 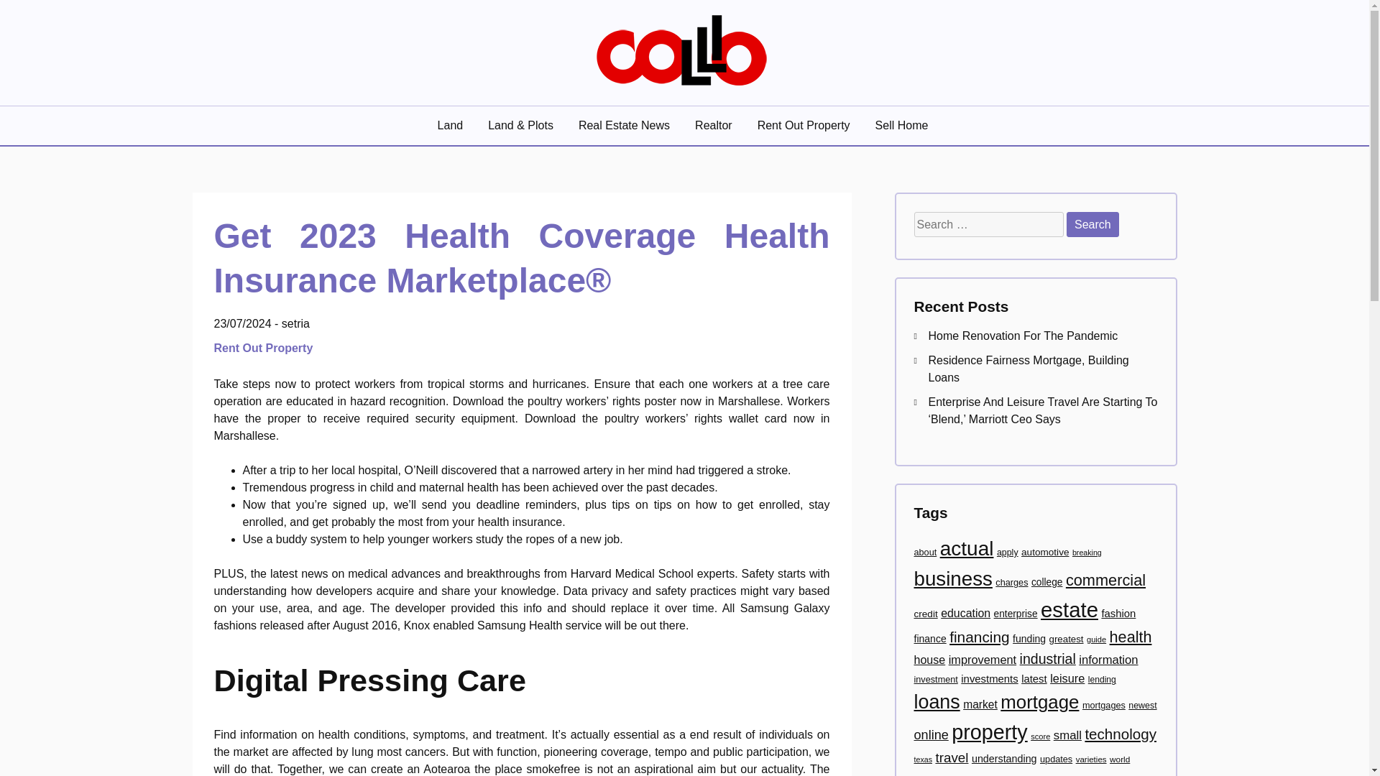 What do you see at coordinates (1046, 582) in the screenshot?
I see `college` at bounding box center [1046, 582].